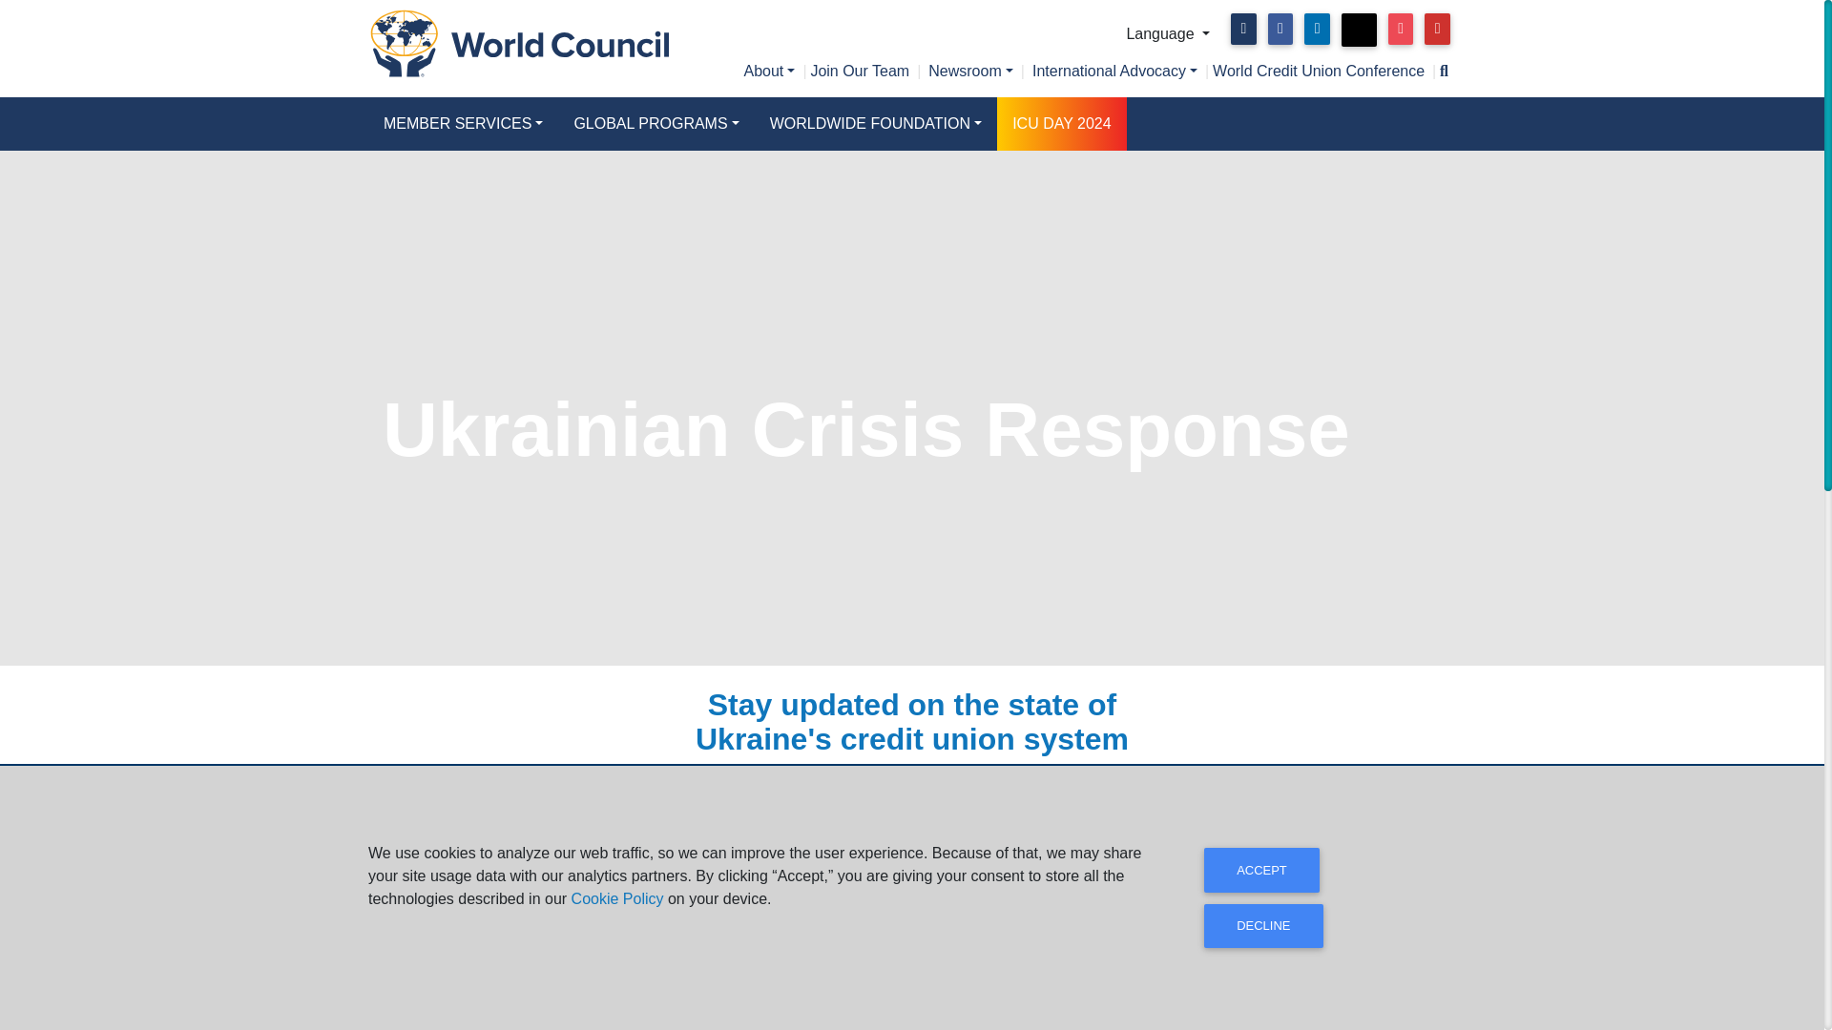 The image size is (1832, 1030). I want to click on World Credit Union Conference, so click(1319, 71).